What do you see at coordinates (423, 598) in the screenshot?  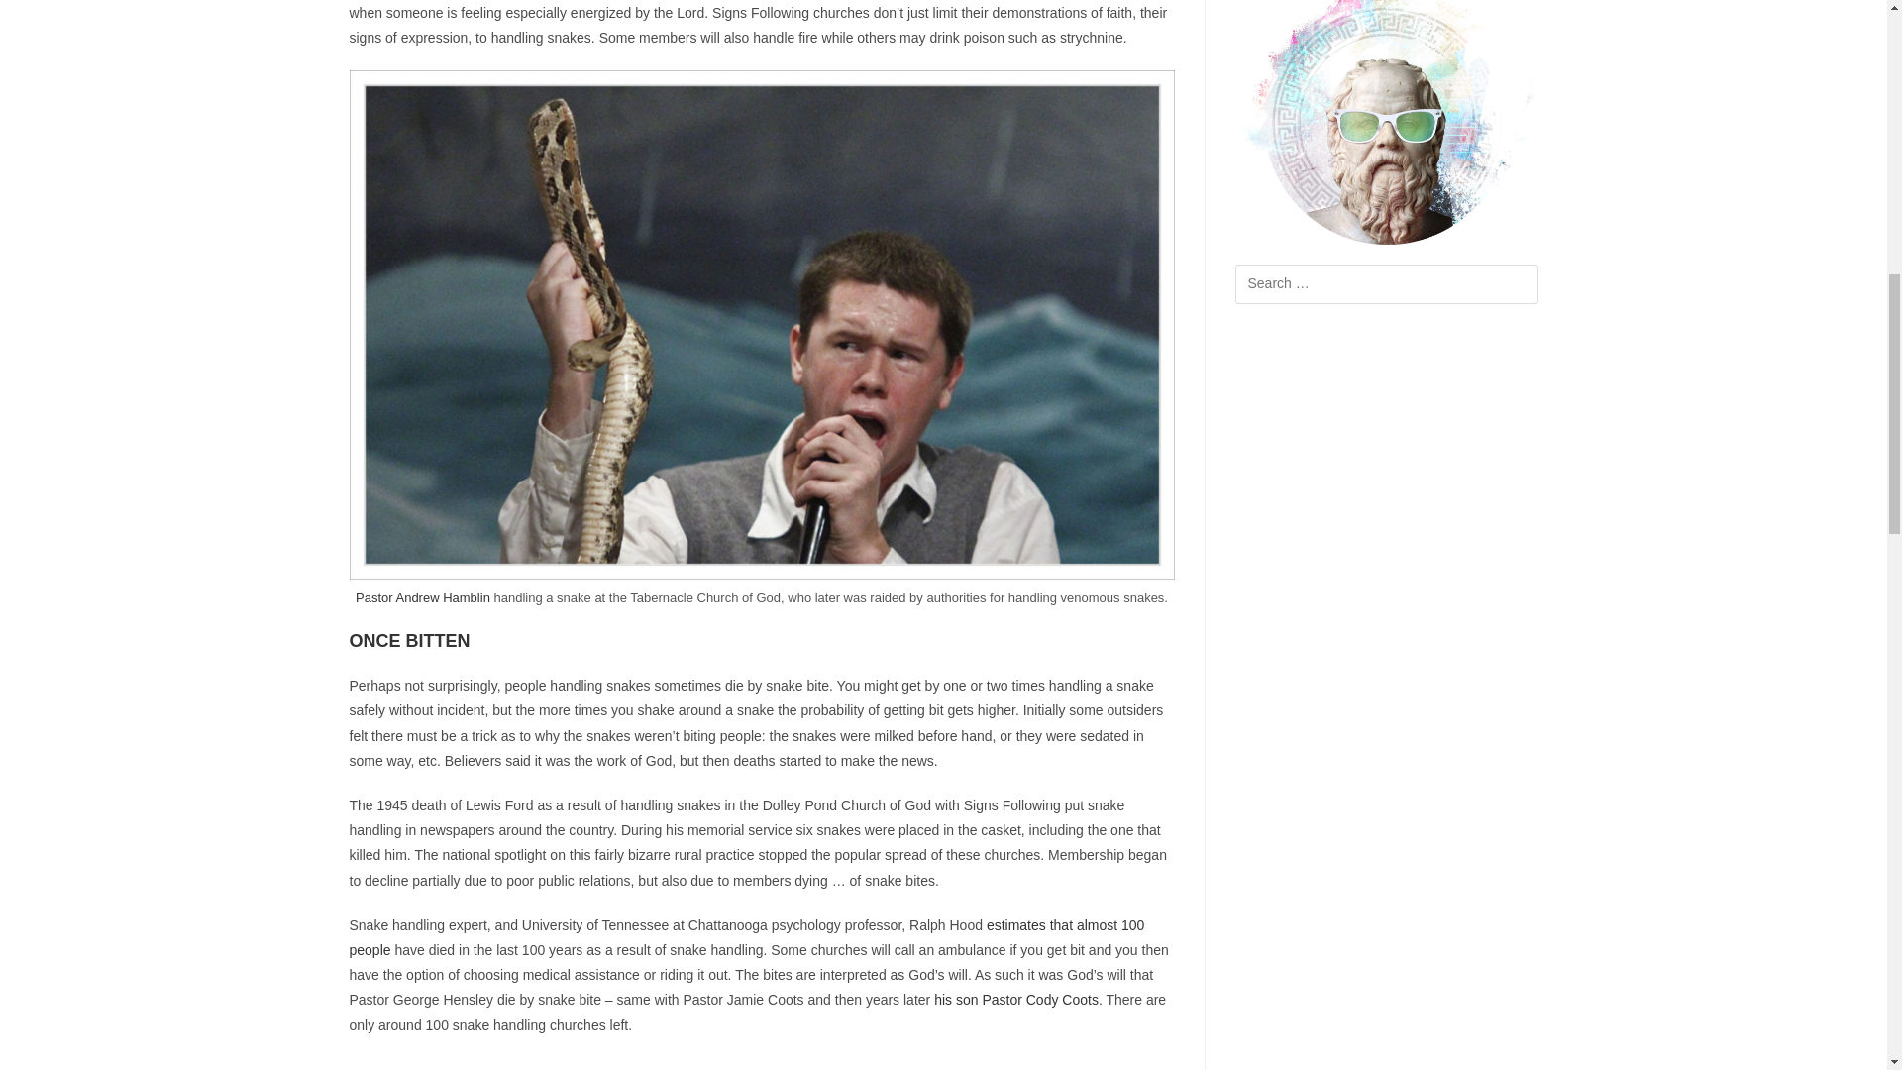 I see `Pastor Andrew Hamblin` at bounding box center [423, 598].